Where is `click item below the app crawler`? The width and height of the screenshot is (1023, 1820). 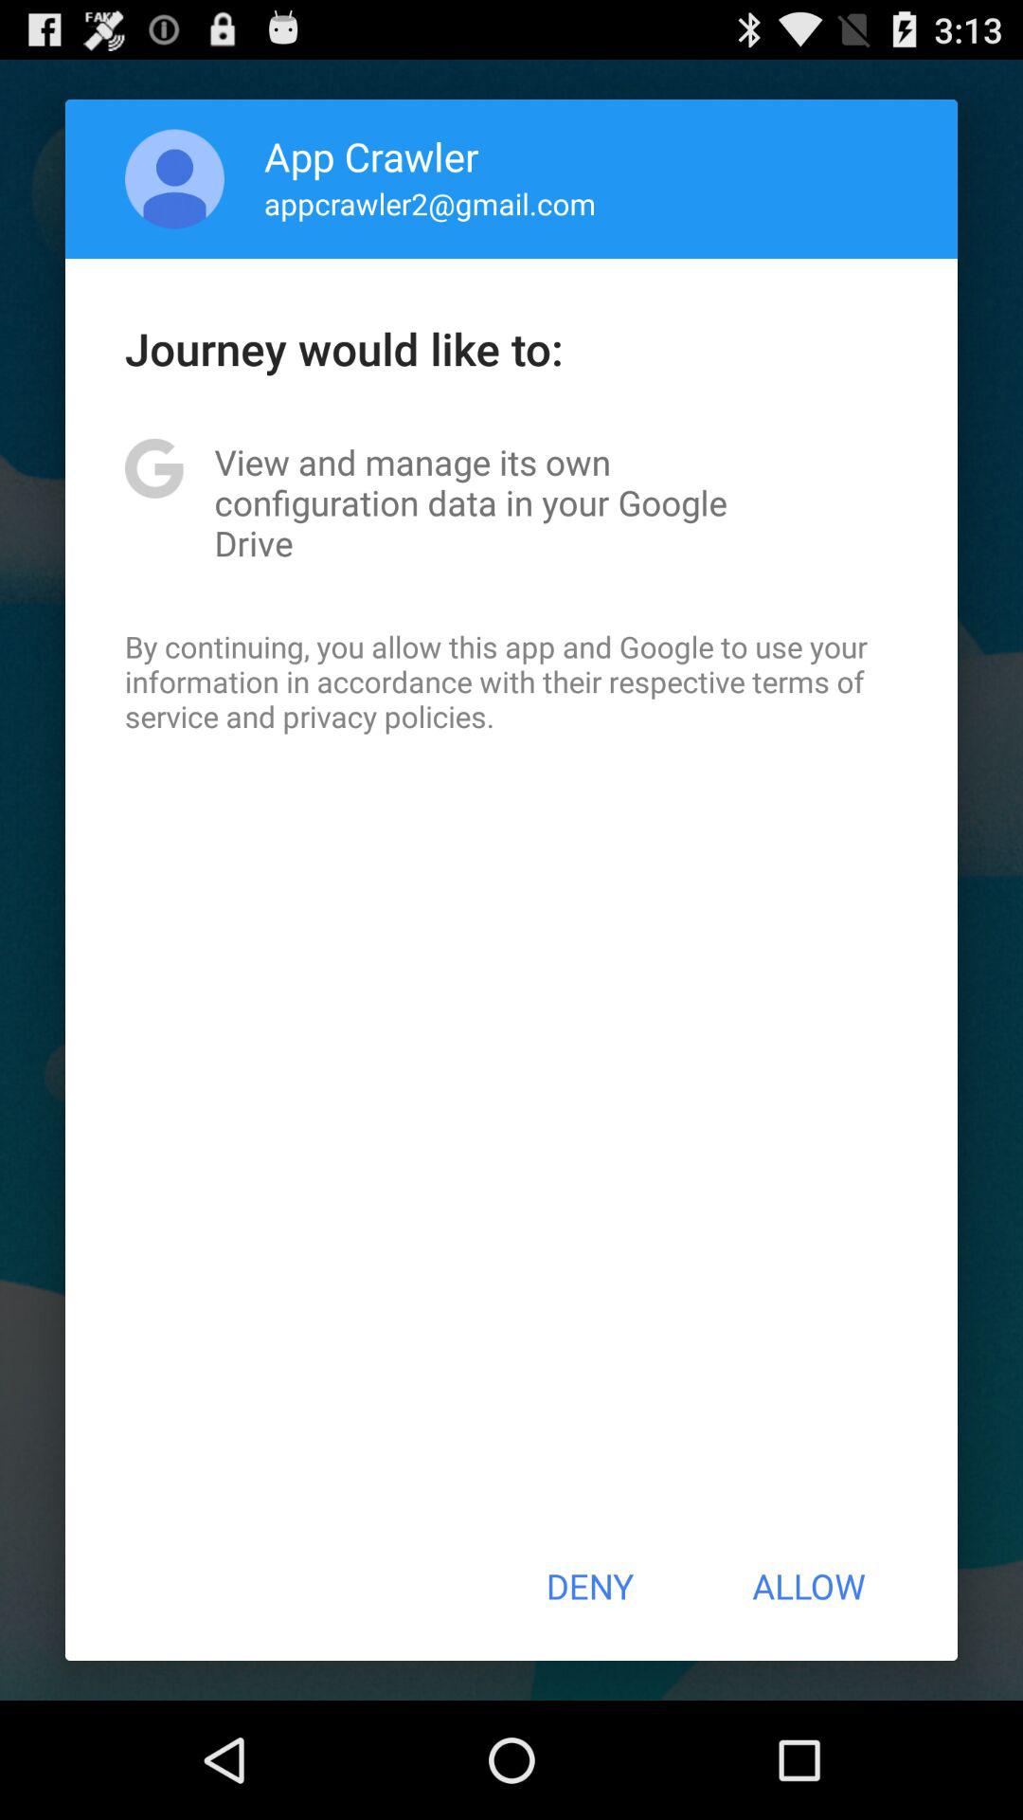
click item below the app crawler is located at coordinates (430, 203).